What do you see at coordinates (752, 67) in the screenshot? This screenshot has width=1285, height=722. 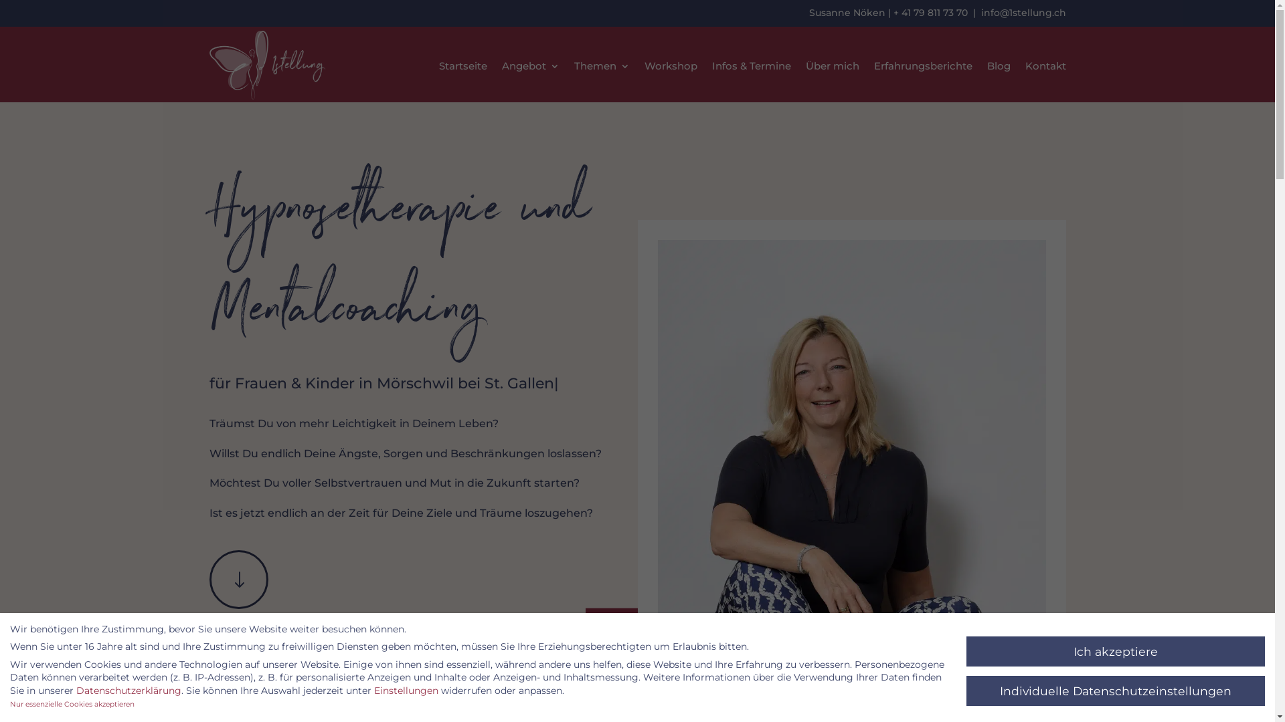 I see `Infos & Termine` at bounding box center [752, 67].